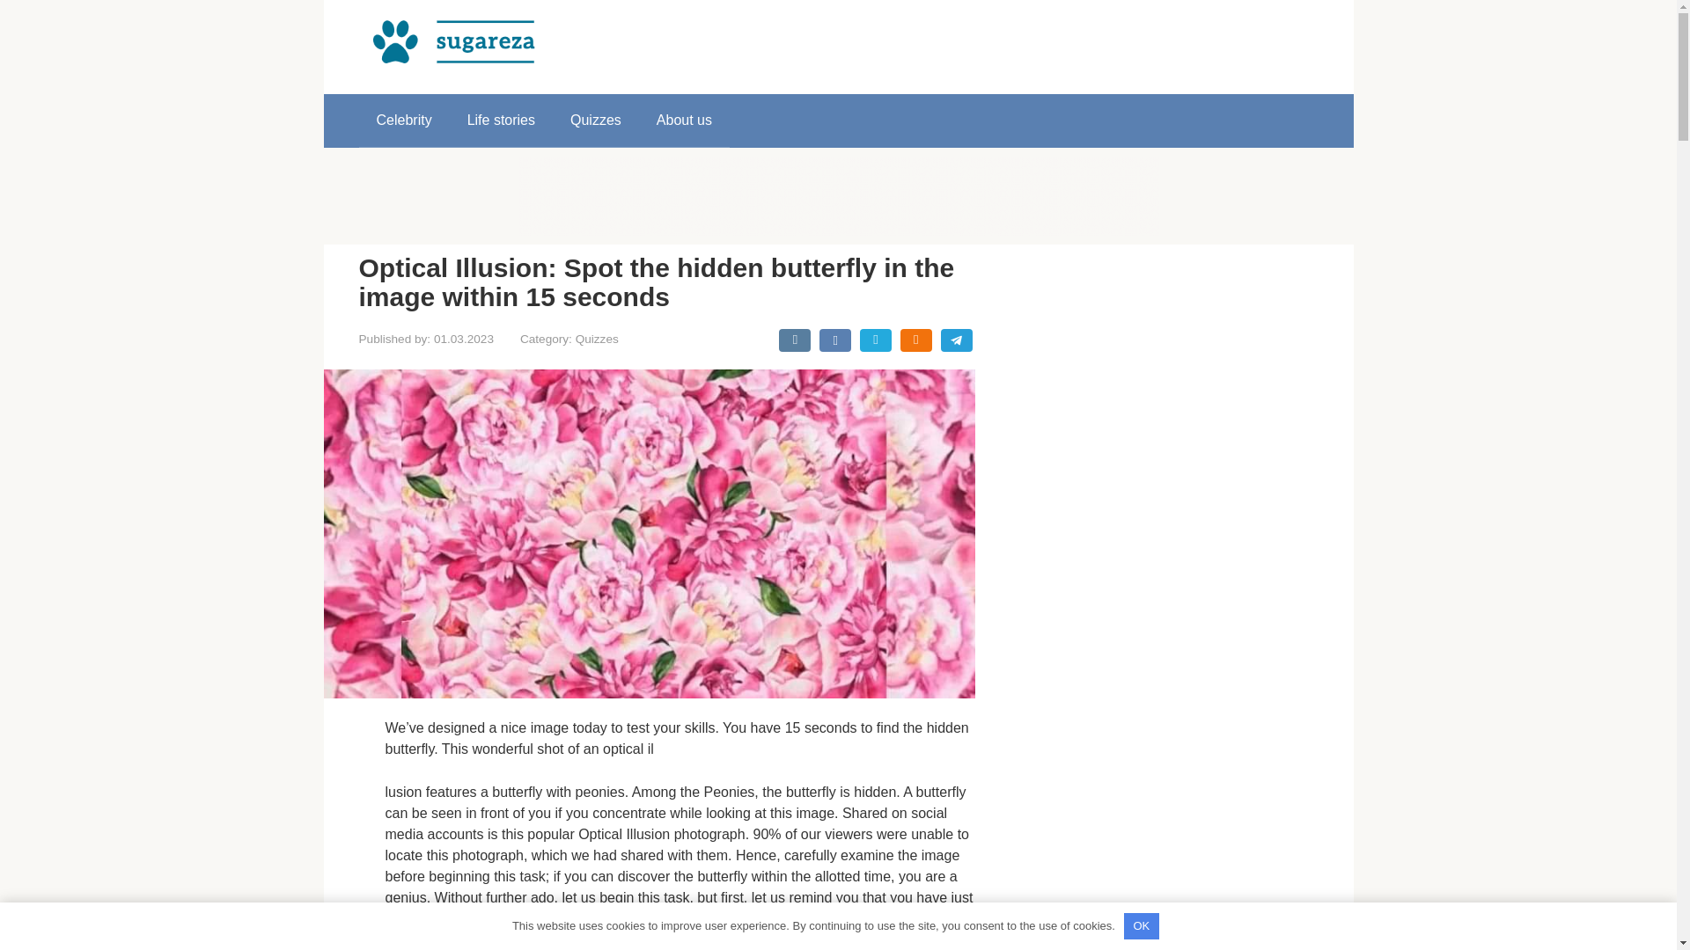  I want to click on Quizzes, so click(595, 120).